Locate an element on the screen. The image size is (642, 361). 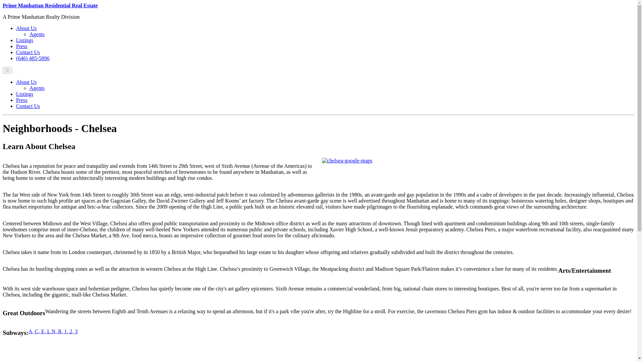
Press is located at coordinates (22, 100).